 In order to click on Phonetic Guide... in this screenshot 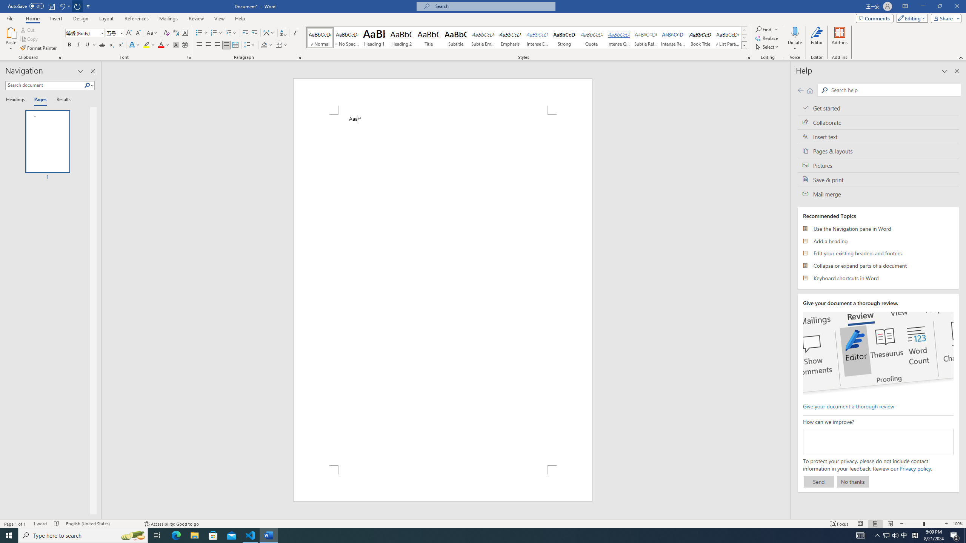, I will do `click(176, 33)`.